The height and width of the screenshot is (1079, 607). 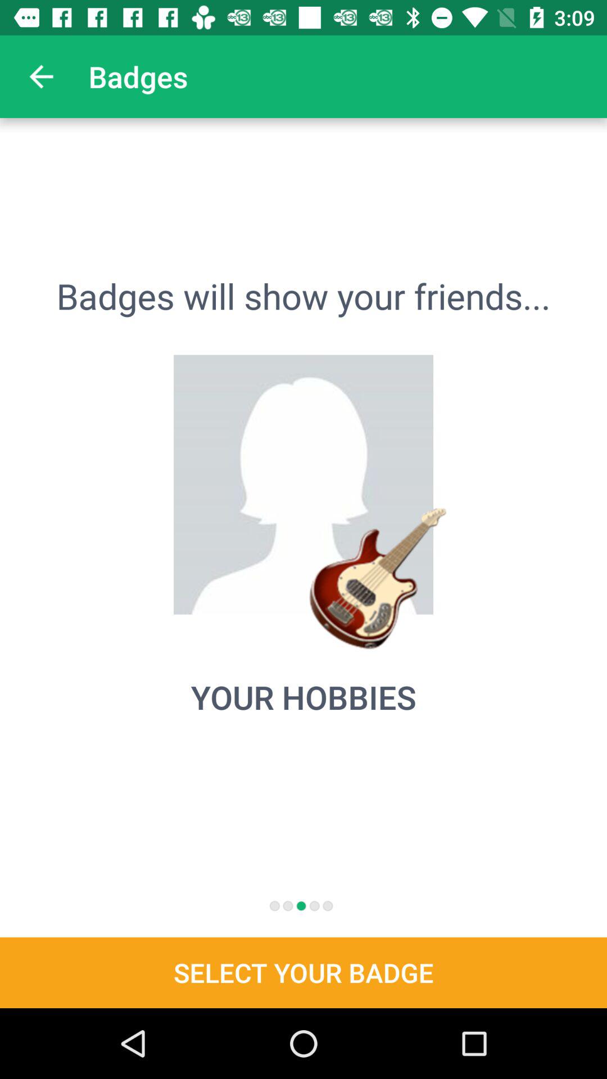 What do you see at coordinates (303, 972) in the screenshot?
I see `swipe to select your badge icon` at bounding box center [303, 972].